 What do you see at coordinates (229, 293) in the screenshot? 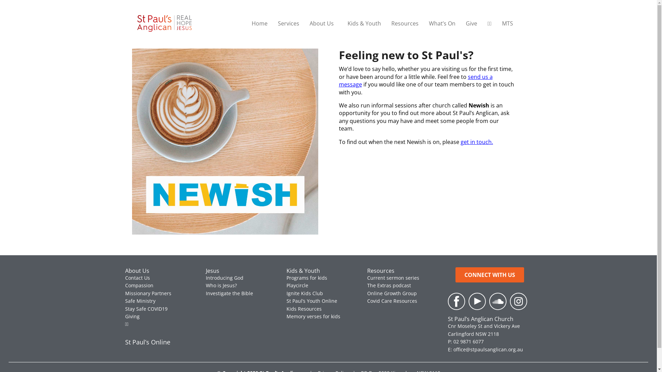
I see `Investigate the Bible` at bounding box center [229, 293].